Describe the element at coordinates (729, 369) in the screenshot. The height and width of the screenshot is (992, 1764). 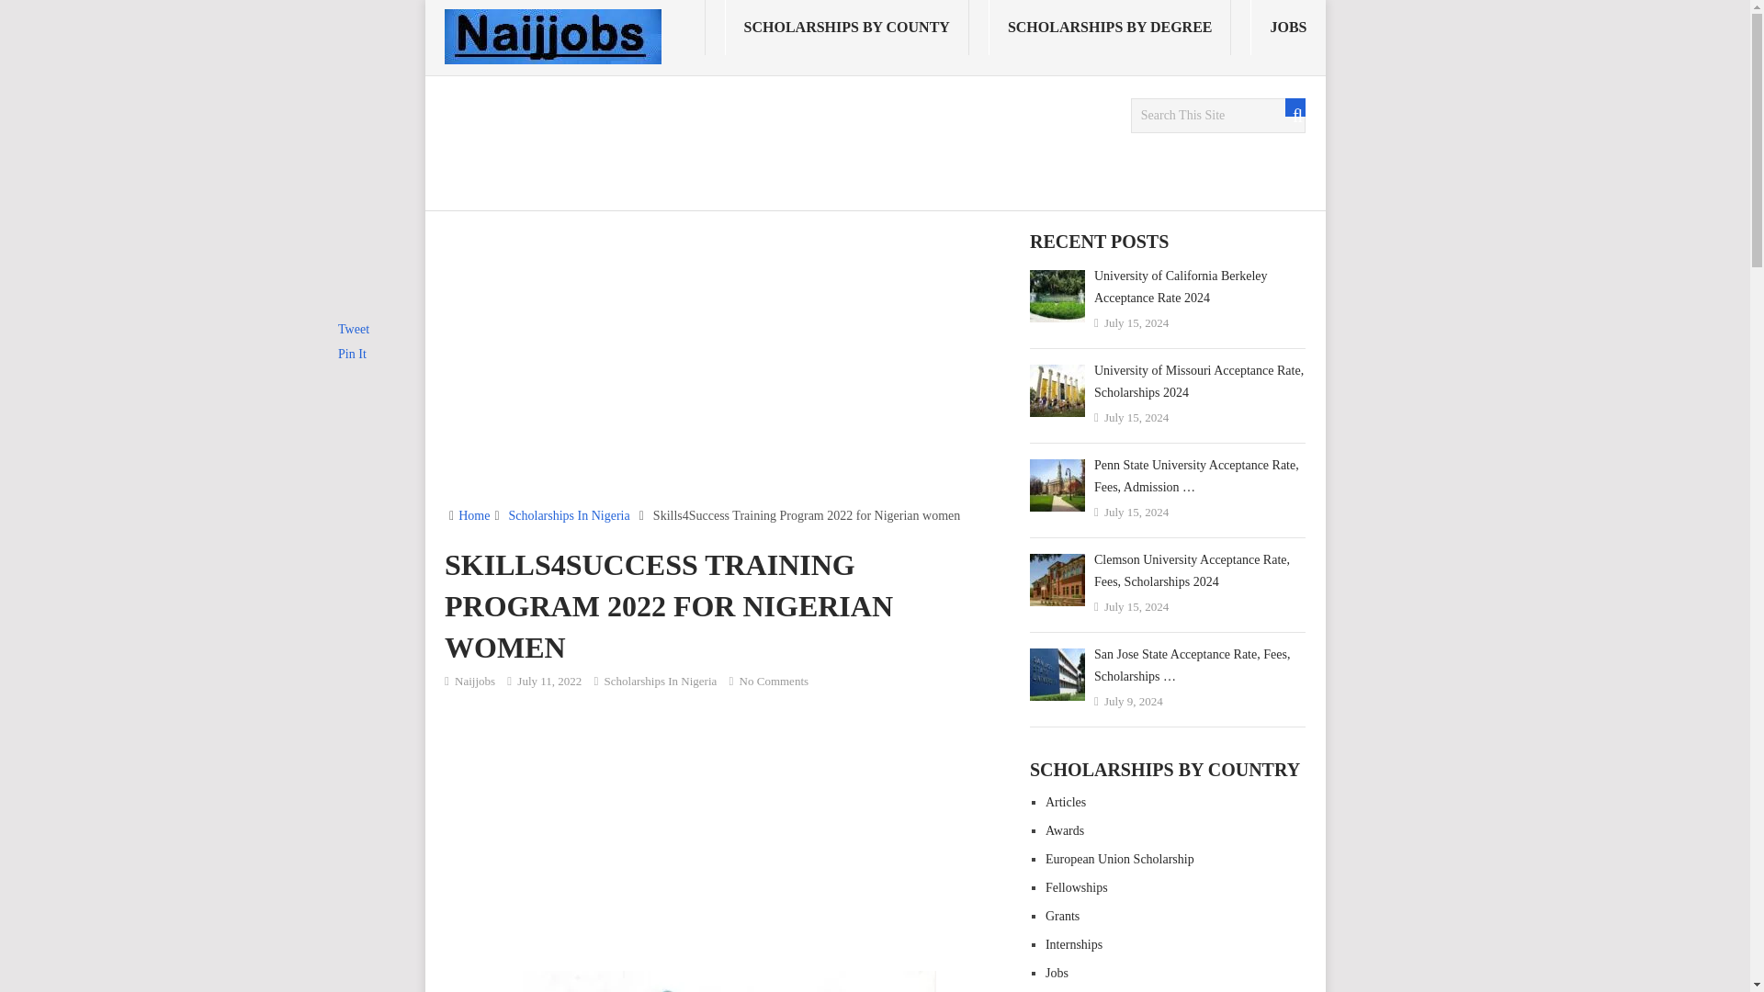
I see `Advertisement` at that location.